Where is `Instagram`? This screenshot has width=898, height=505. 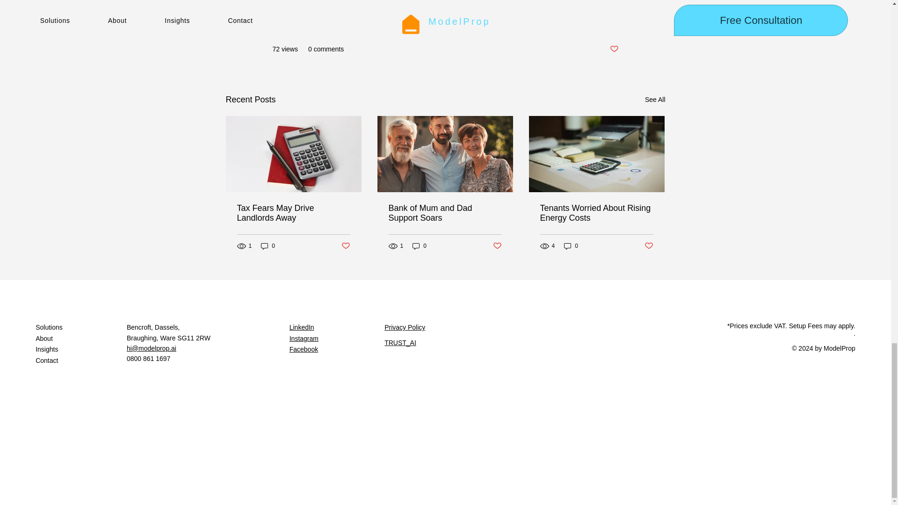 Instagram is located at coordinates (304, 339).